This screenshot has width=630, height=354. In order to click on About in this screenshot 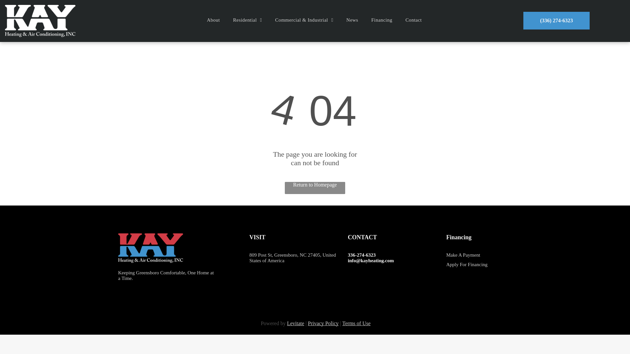, I will do `click(213, 20)`.